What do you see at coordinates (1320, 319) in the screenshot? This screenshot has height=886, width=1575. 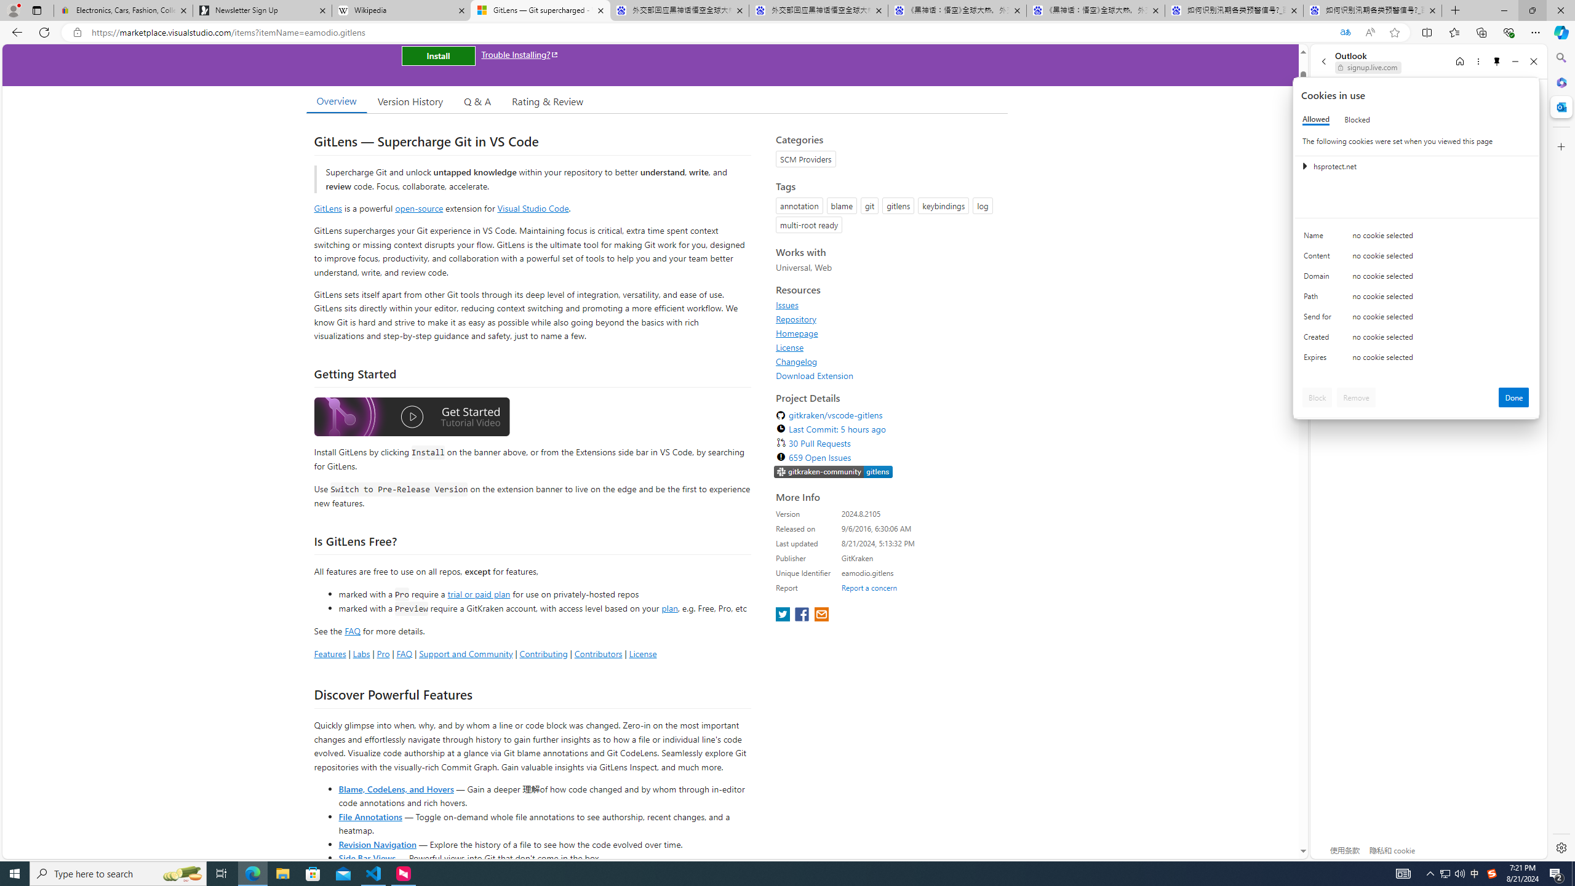 I see `Send for` at bounding box center [1320, 319].